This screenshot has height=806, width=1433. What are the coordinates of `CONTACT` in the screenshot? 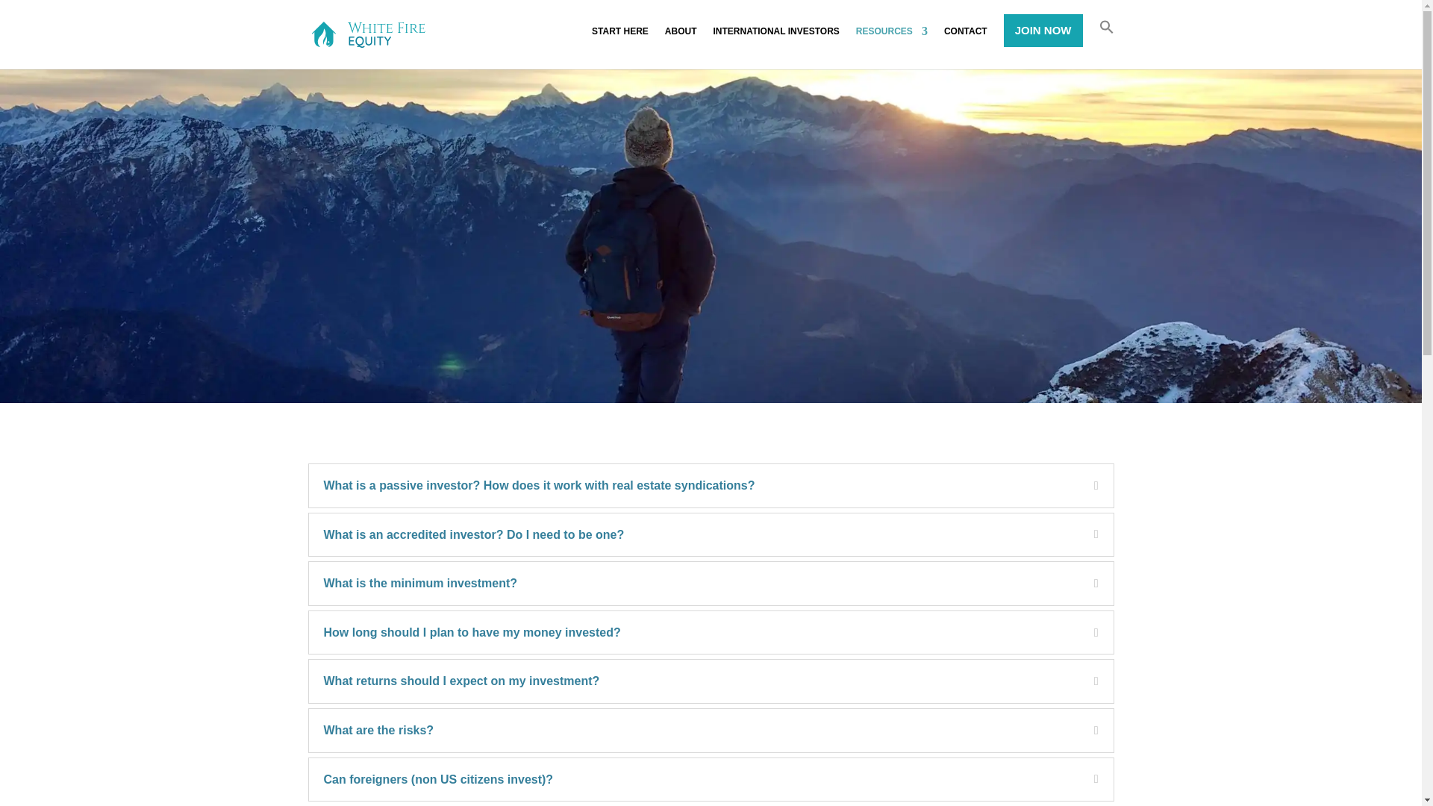 It's located at (966, 38).